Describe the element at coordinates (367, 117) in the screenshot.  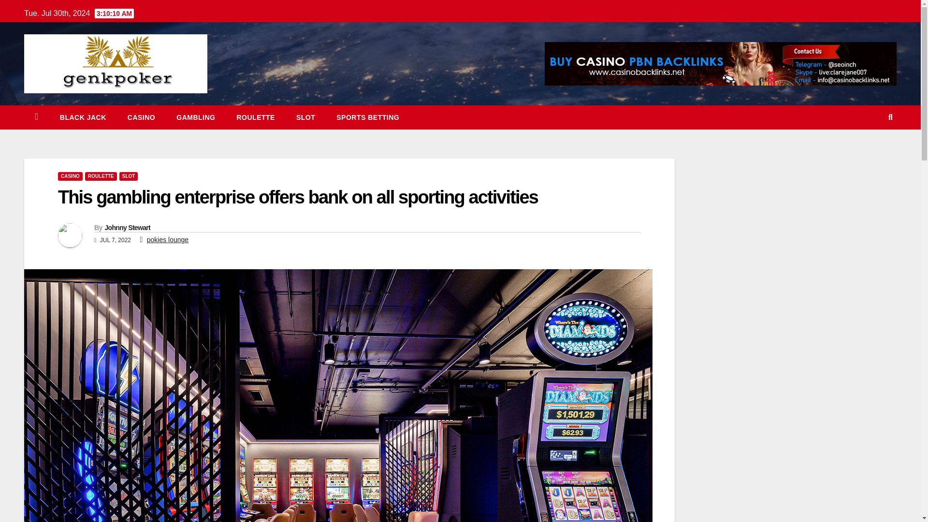
I see `SPORTS BETTING` at that location.